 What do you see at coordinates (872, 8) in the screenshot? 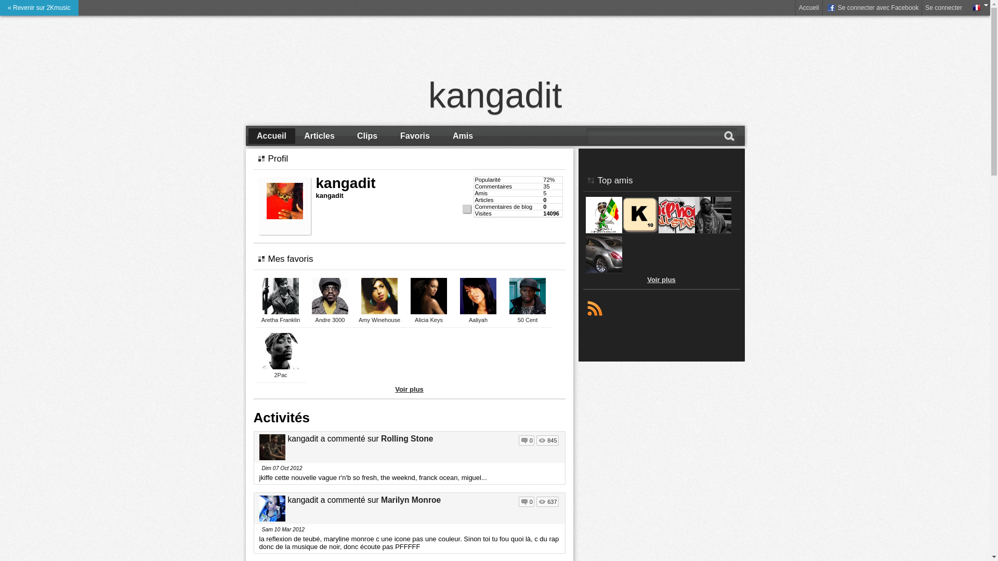
I see ` Se connecter avec Facebook` at bounding box center [872, 8].